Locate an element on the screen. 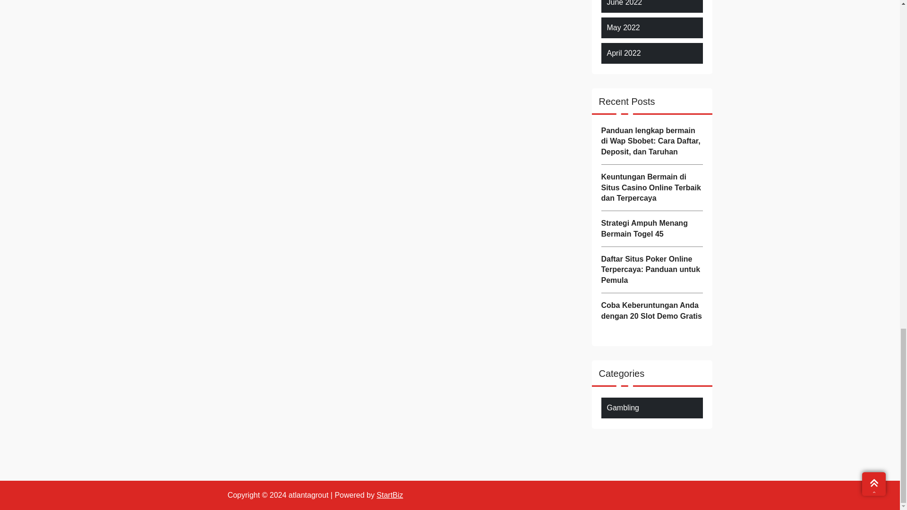  April 2022 is located at coordinates (624, 53).